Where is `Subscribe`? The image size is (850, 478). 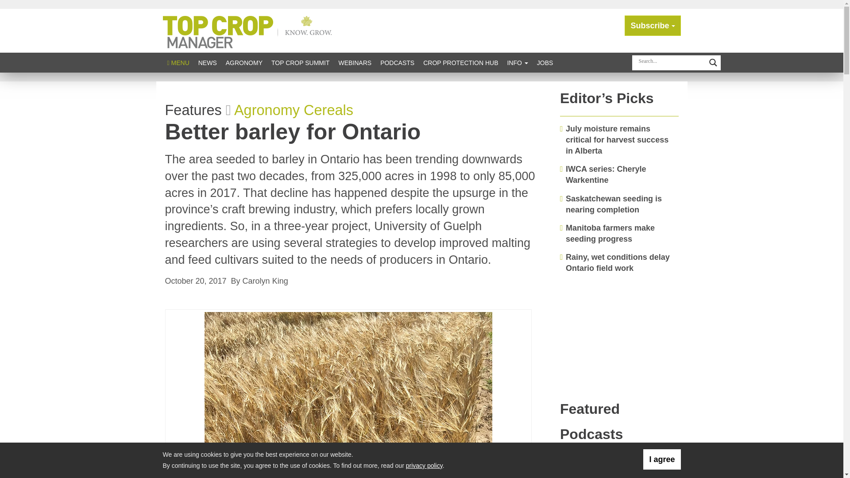 Subscribe is located at coordinates (653, 26).